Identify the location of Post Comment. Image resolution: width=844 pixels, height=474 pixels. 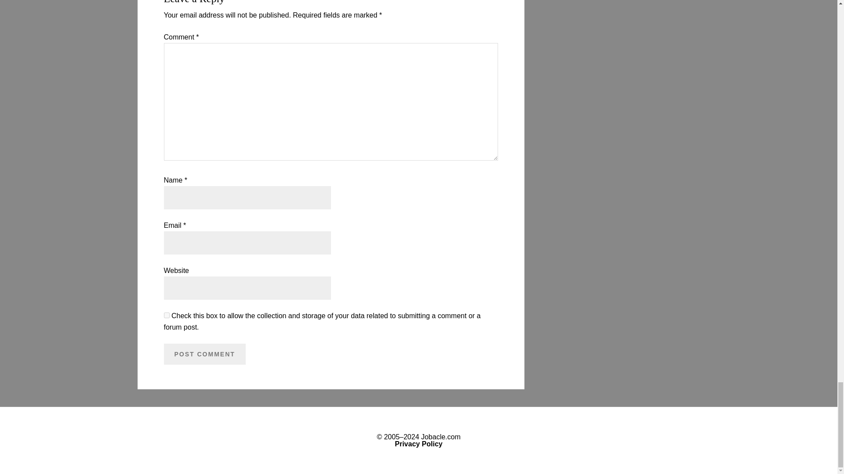
(204, 354).